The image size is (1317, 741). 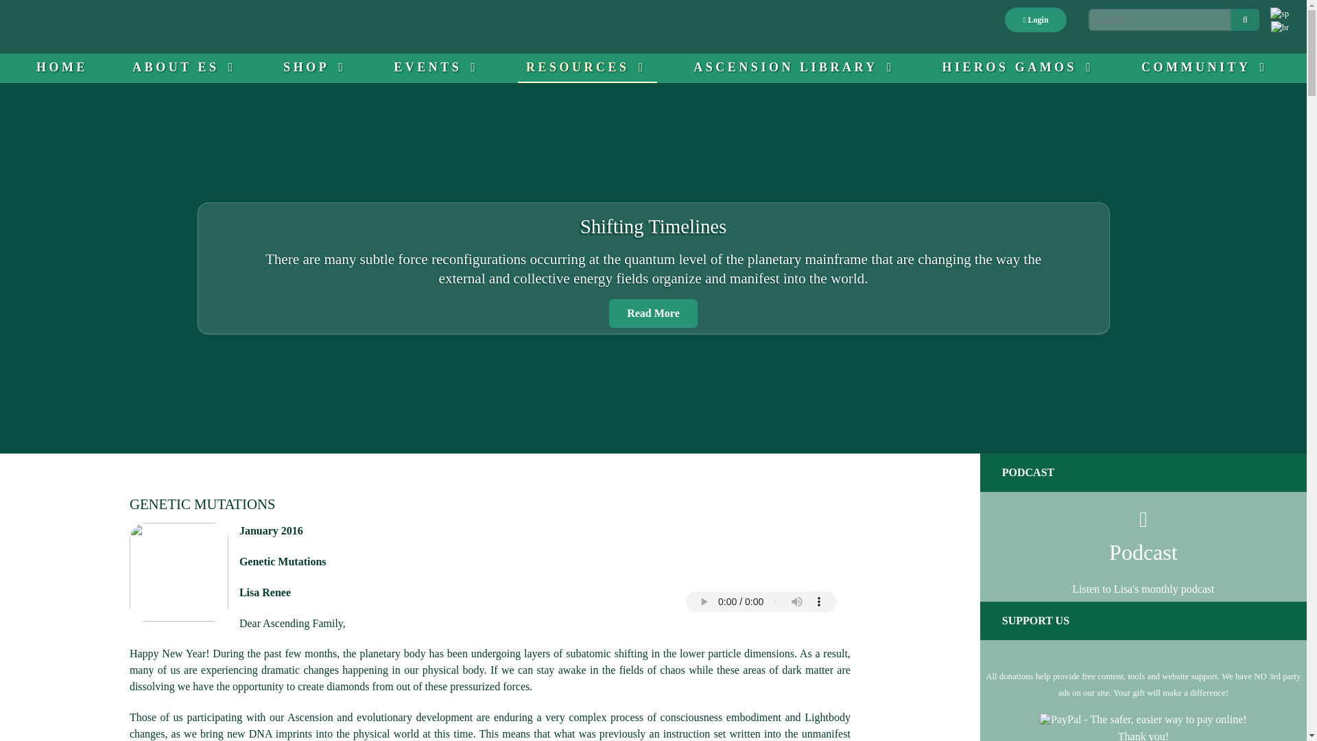 What do you see at coordinates (438, 67) in the screenshot?
I see `EVENTS` at bounding box center [438, 67].